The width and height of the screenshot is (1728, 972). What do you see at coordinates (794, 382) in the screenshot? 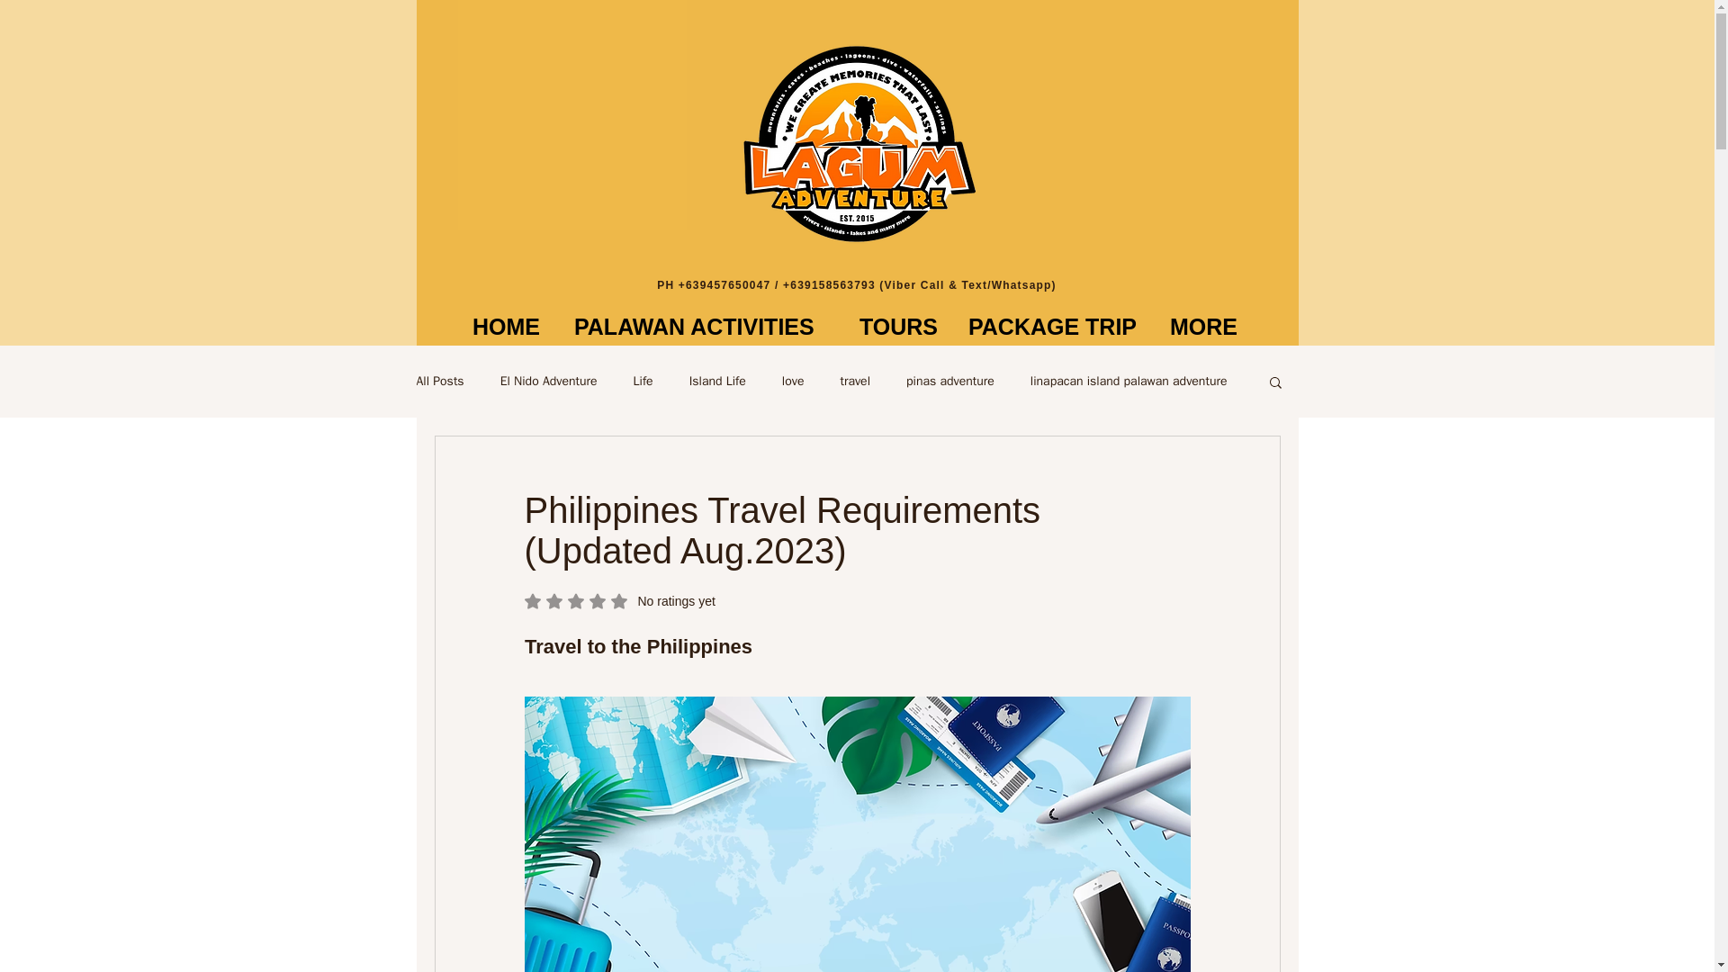
I see `love` at bounding box center [794, 382].